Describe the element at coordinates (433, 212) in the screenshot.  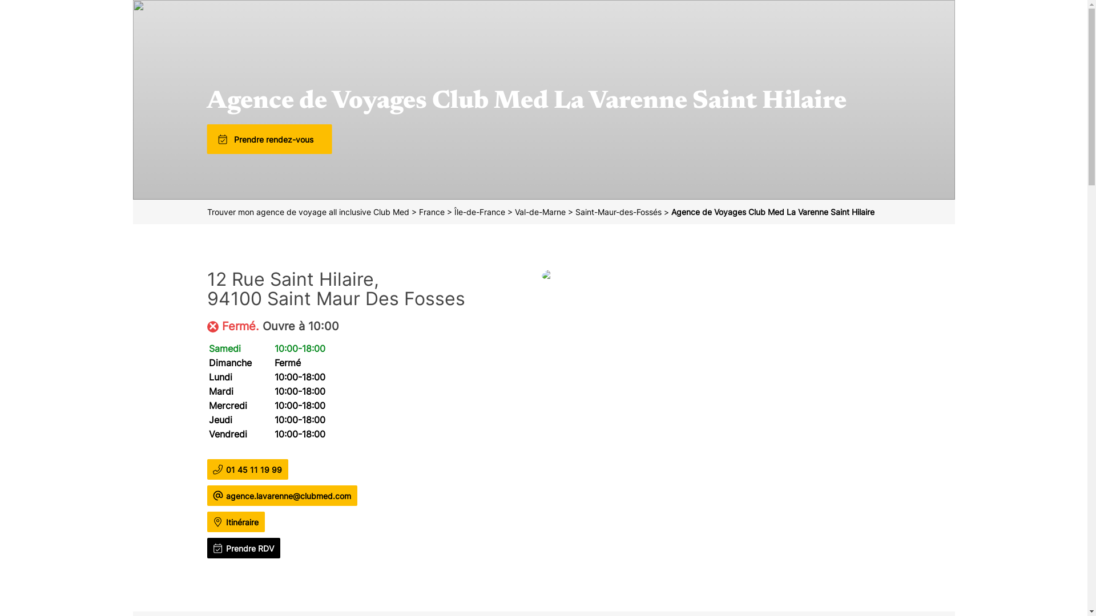
I see `France` at that location.